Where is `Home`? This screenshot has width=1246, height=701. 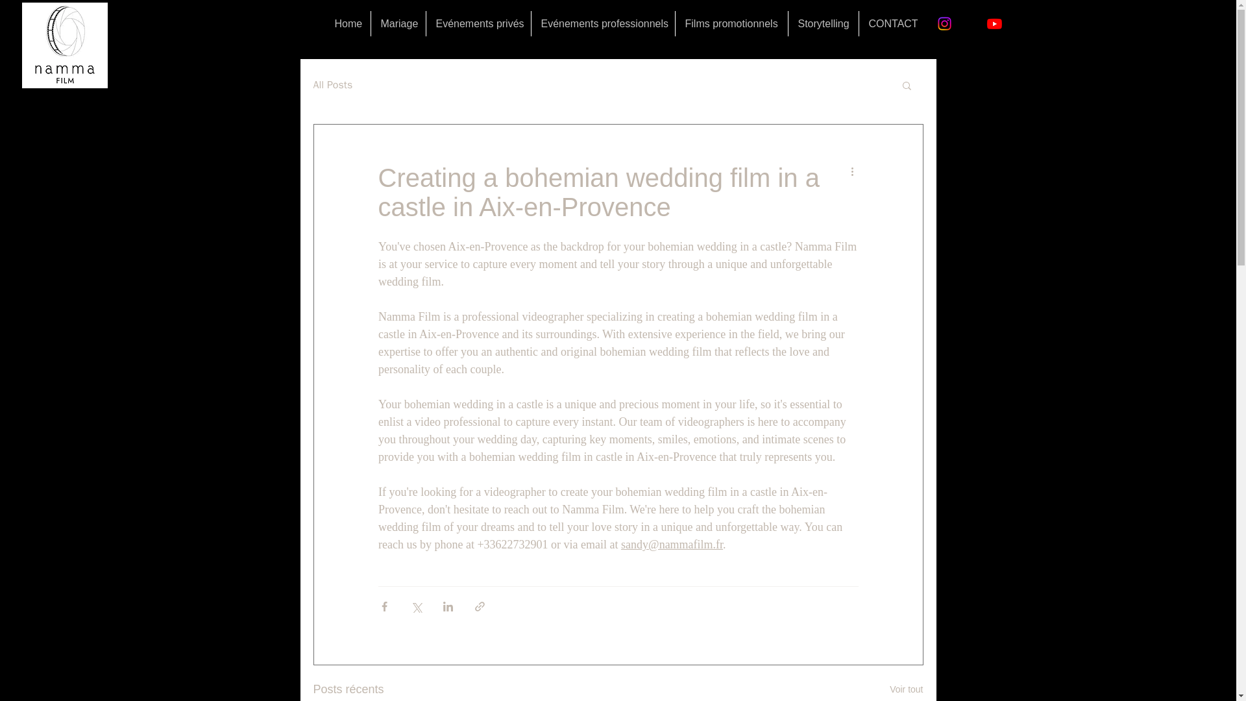 Home is located at coordinates (347, 23).